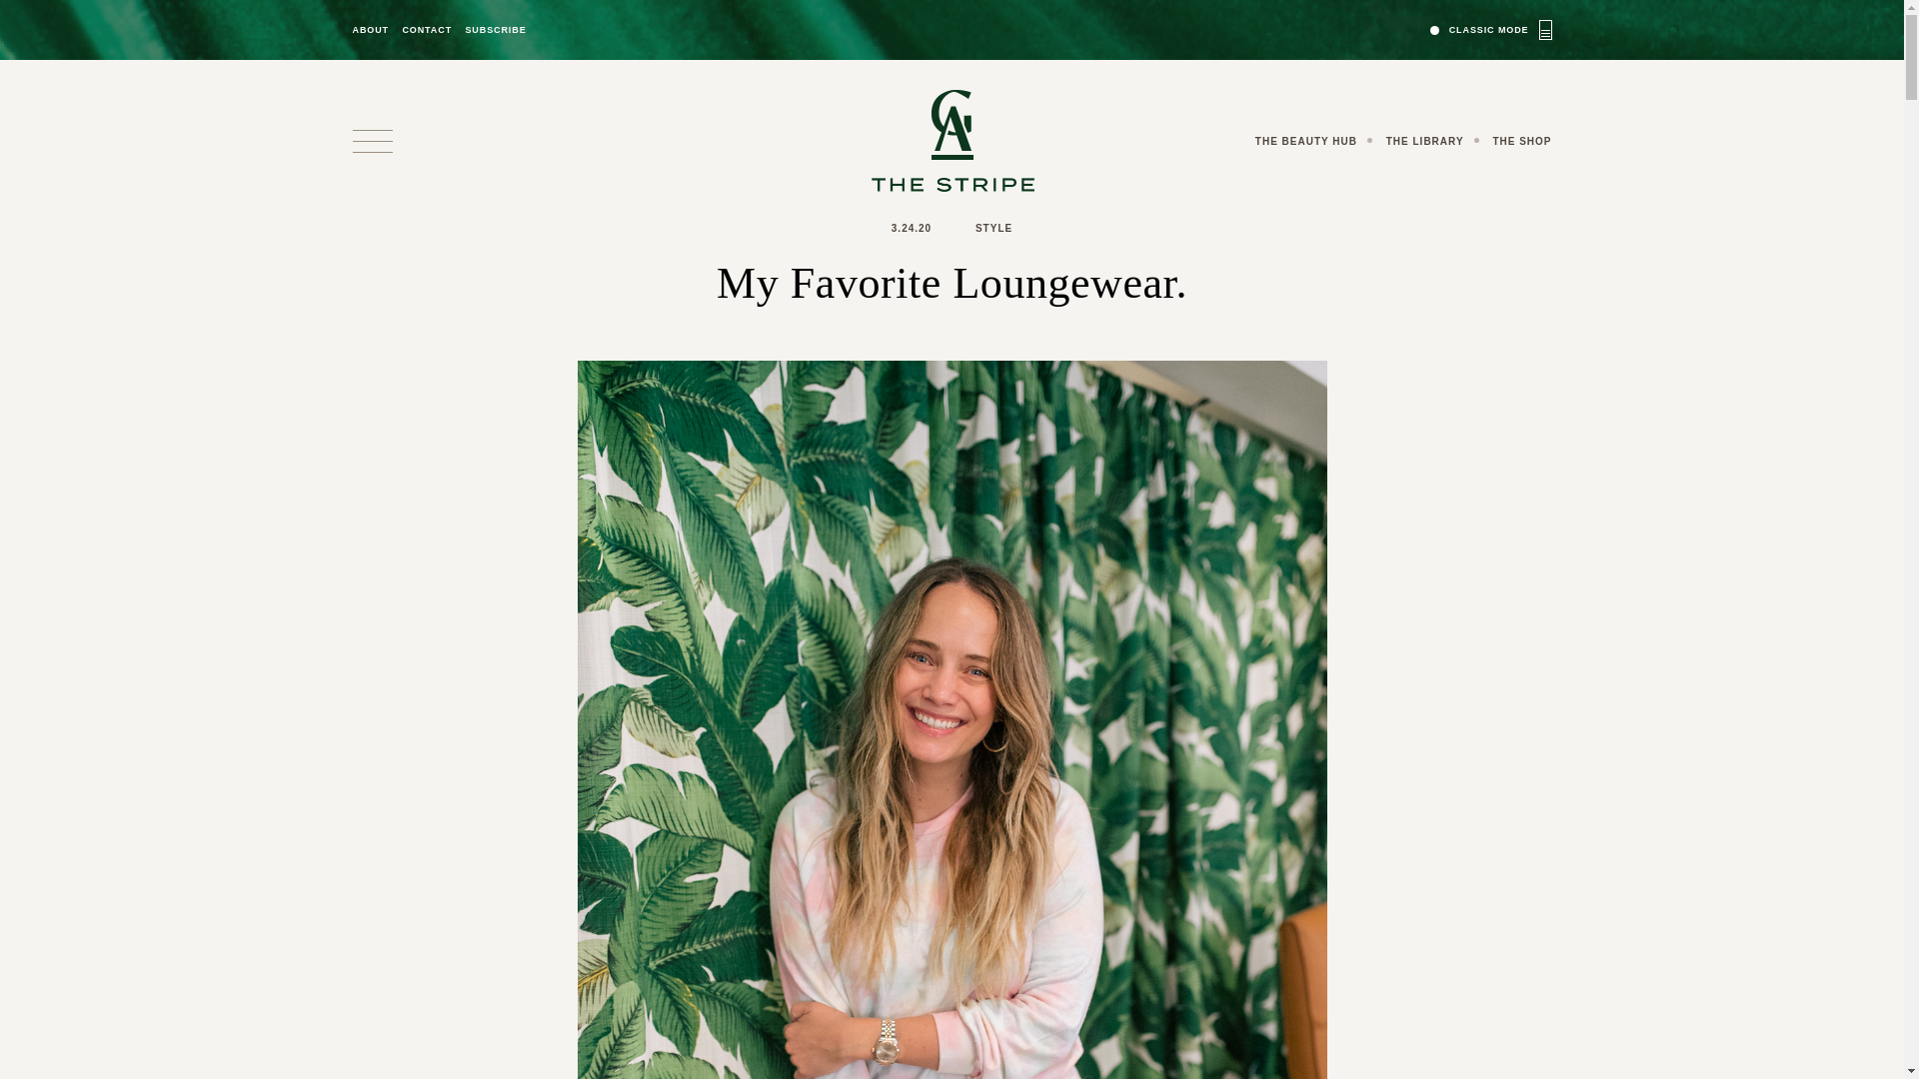  Describe the element at coordinates (1491, 29) in the screenshot. I see `CLASSIC MODE` at that location.